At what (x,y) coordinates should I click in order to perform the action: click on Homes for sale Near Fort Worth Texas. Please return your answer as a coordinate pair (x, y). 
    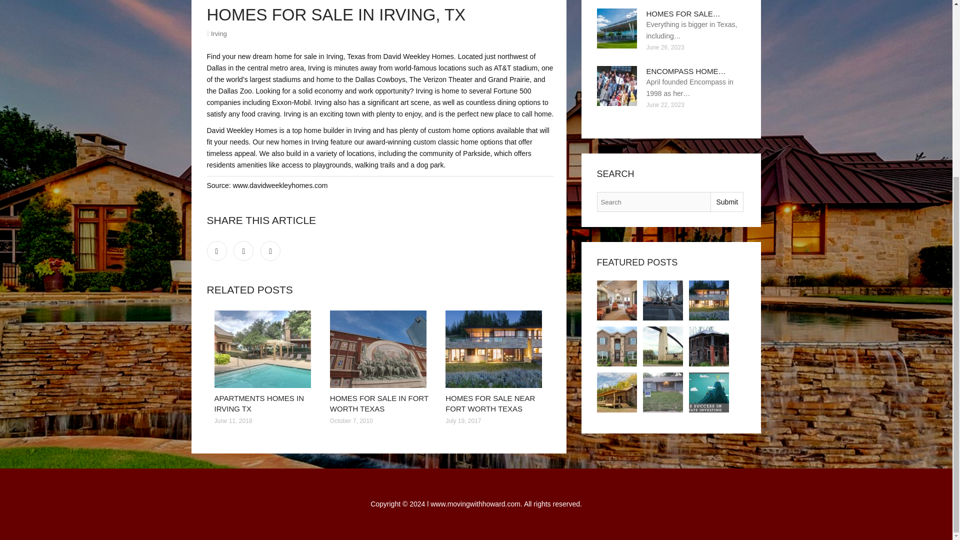
    Looking at the image, I should click on (495, 349).